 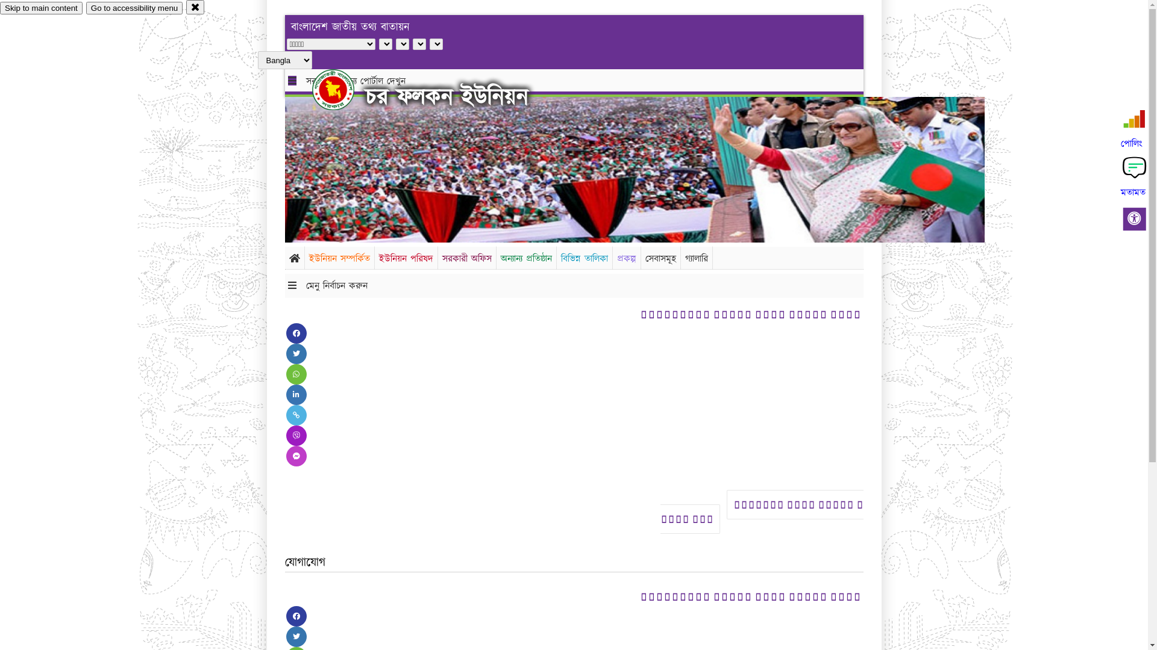 What do you see at coordinates (41, 8) in the screenshot?
I see `Skip to main content` at bounding box center [41, 8].